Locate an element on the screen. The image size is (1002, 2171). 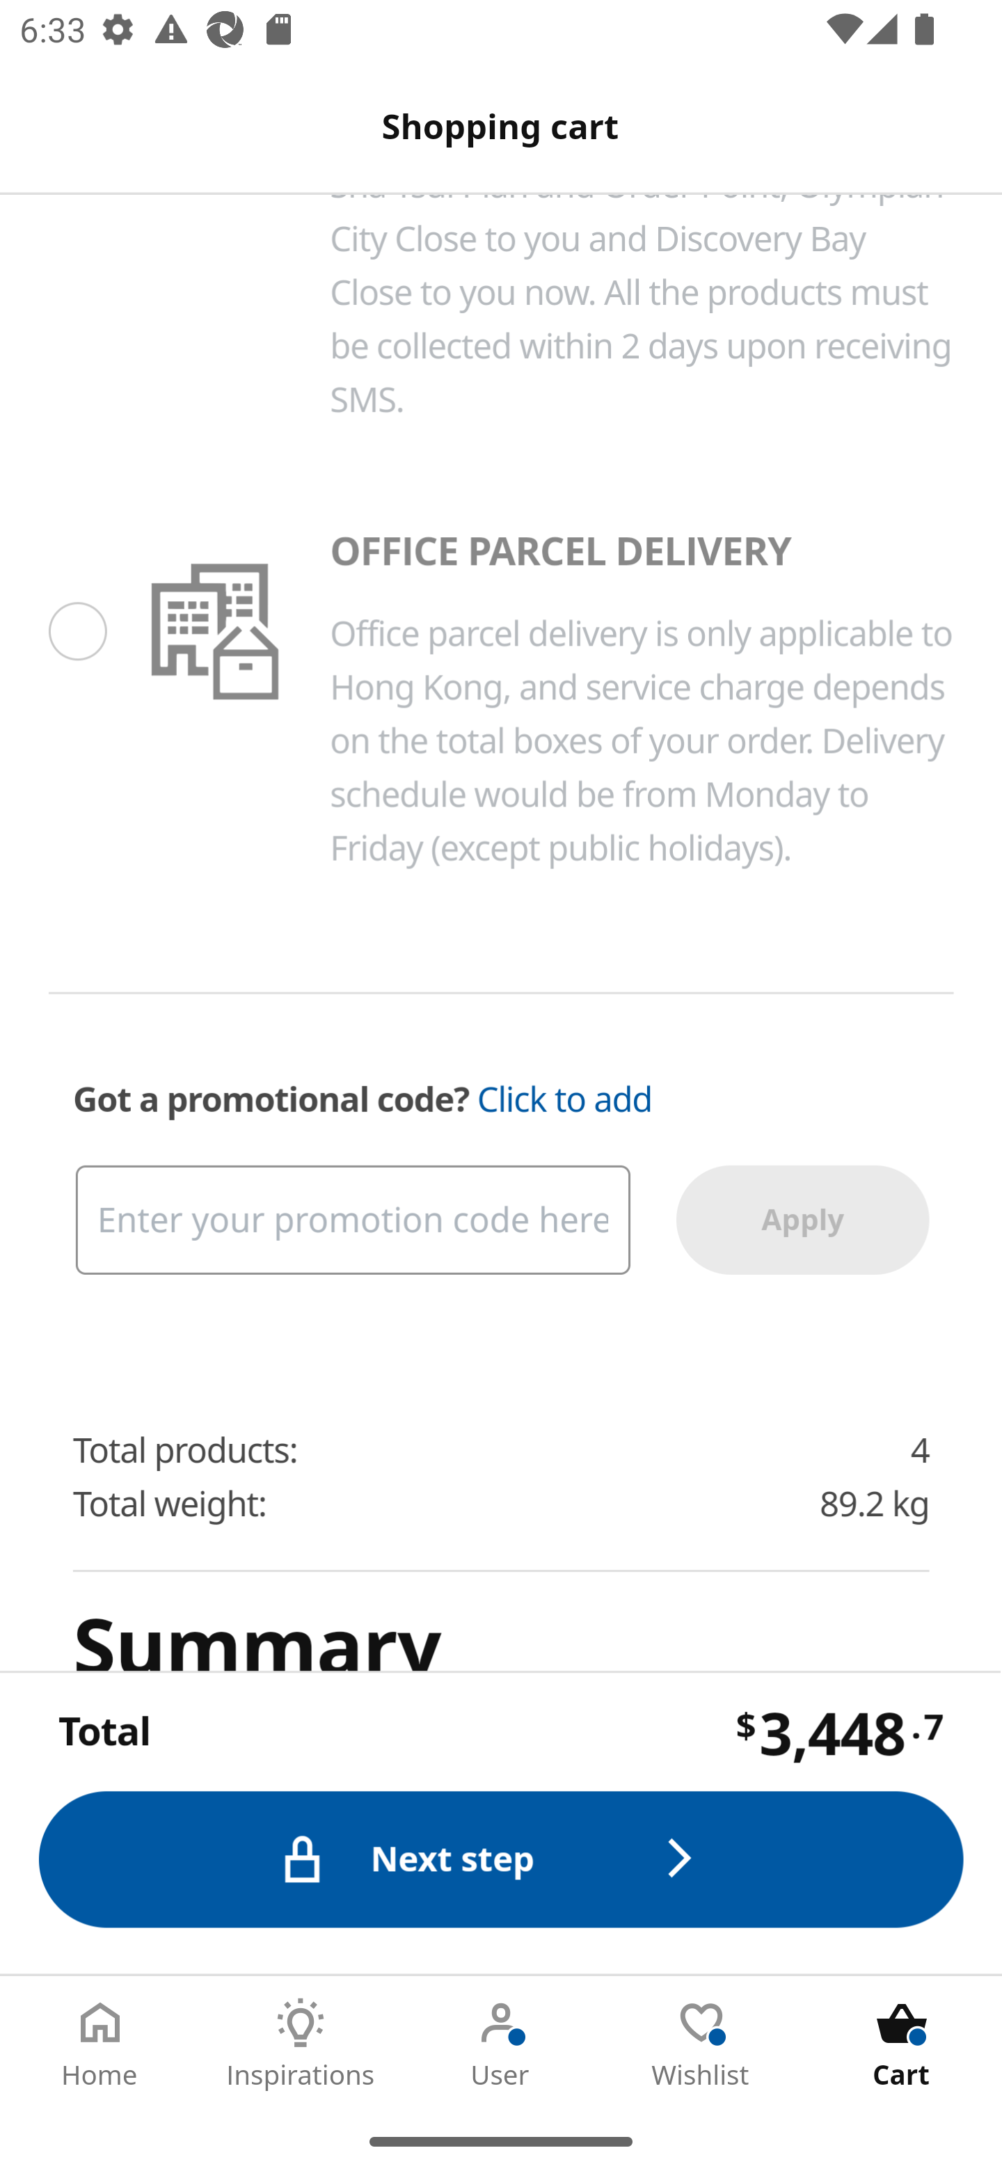
Inspirations
Tab 2 of 5 is located at coordinates (301, 2044).